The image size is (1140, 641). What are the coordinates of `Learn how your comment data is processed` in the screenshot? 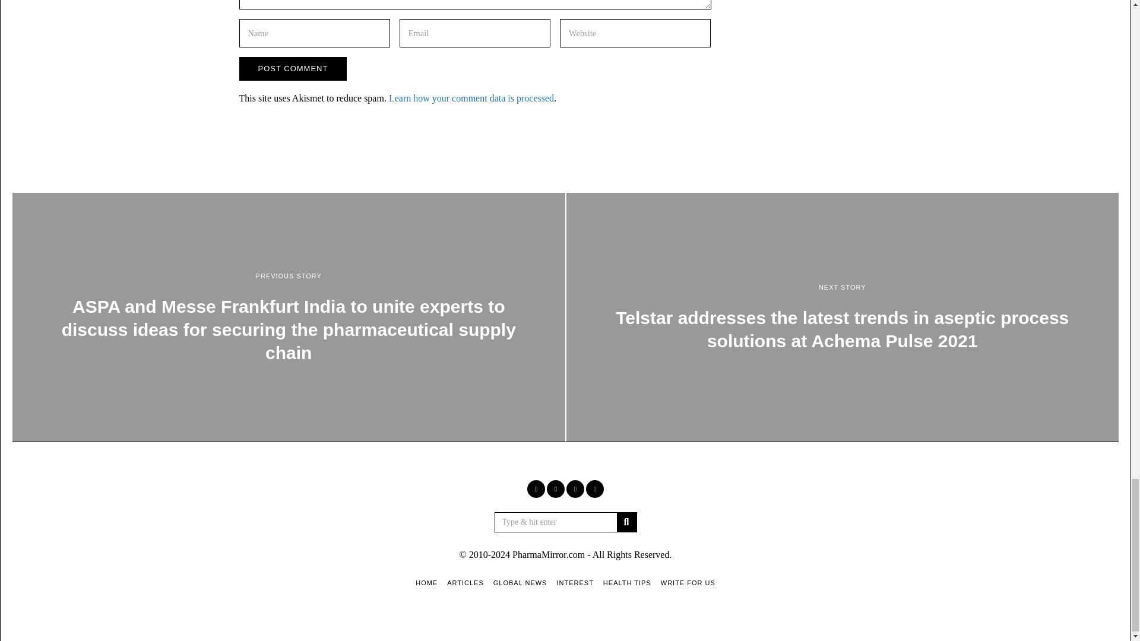 It's located at (471, 97).